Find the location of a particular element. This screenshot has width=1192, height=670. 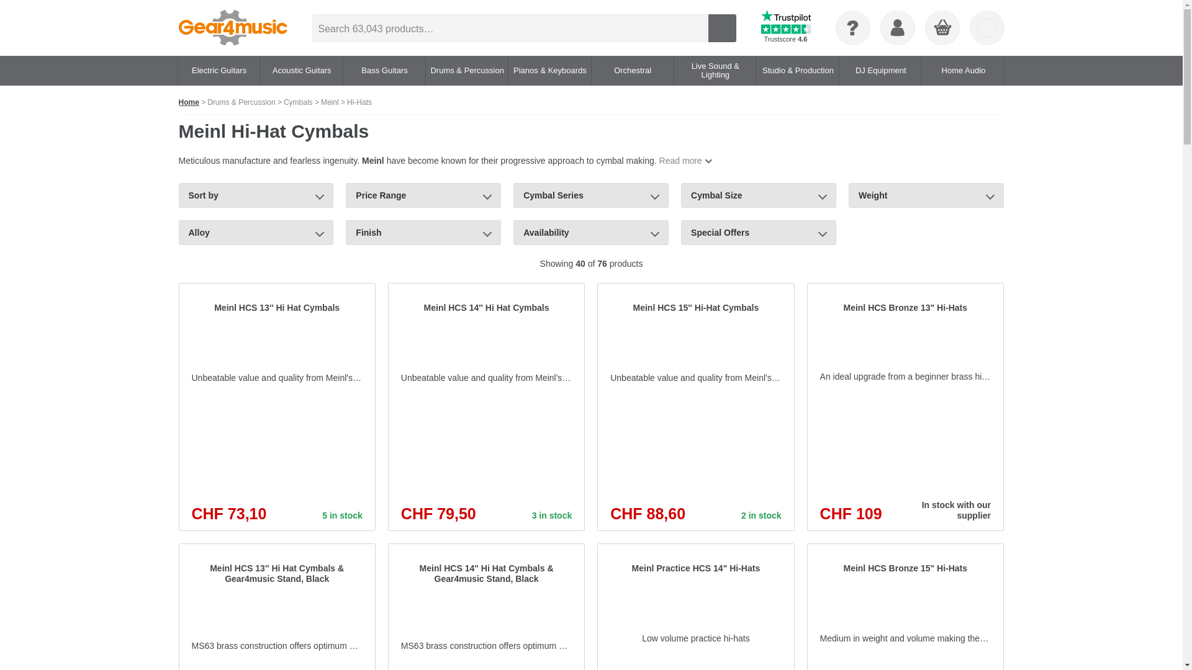

Click for Gear4music home is located at coordinates (233, 28).